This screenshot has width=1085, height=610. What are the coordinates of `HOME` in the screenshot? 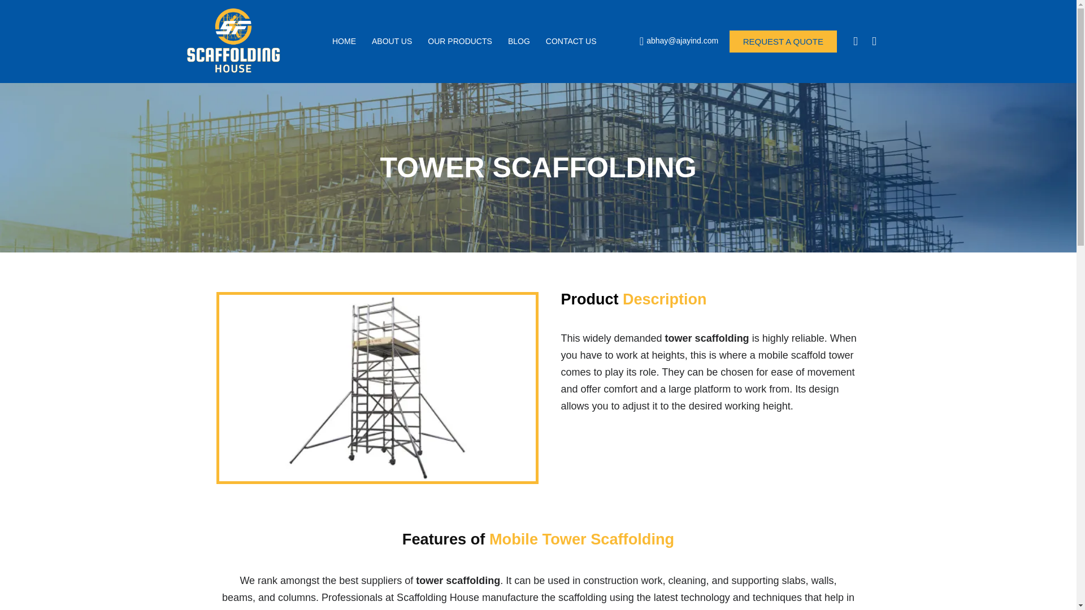 It's located at (344, 41).